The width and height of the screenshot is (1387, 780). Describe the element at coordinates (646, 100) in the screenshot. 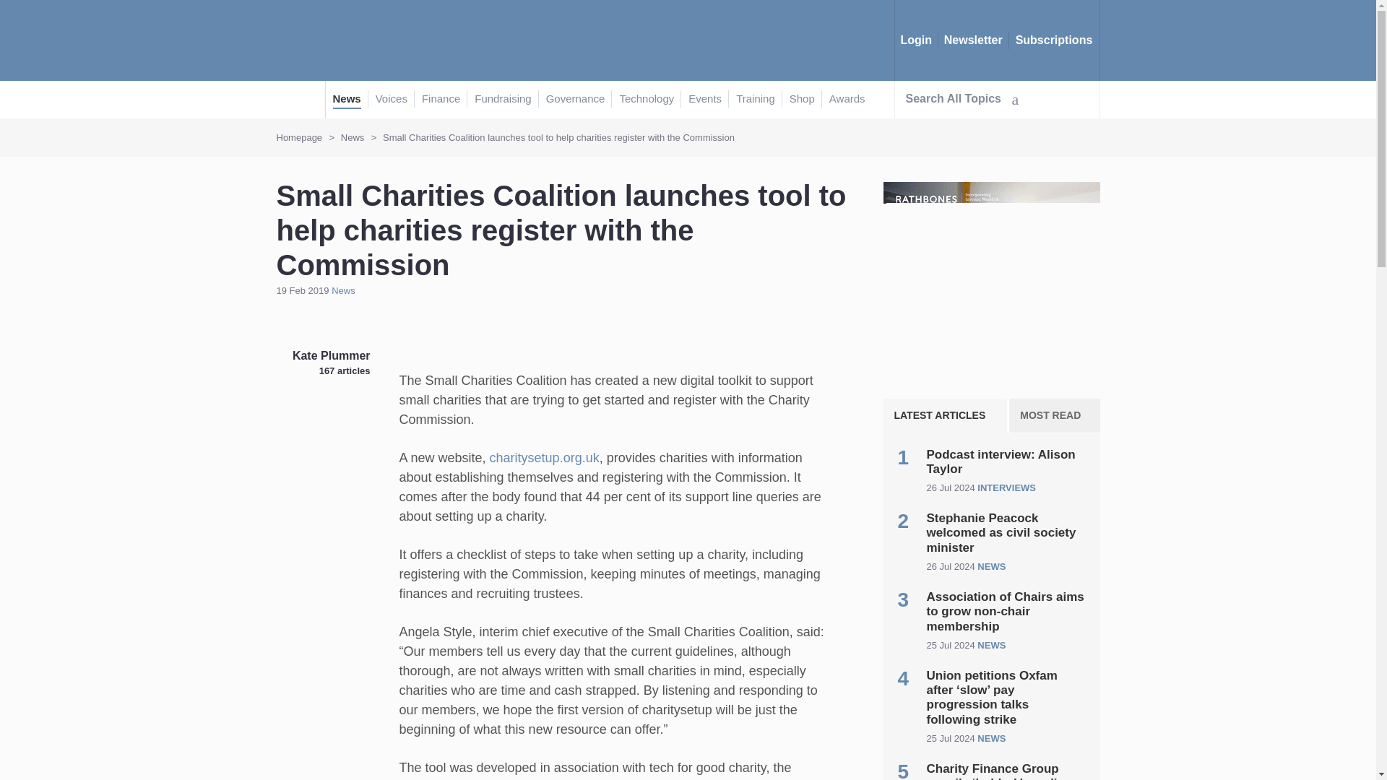

I see `Technology` at that location.